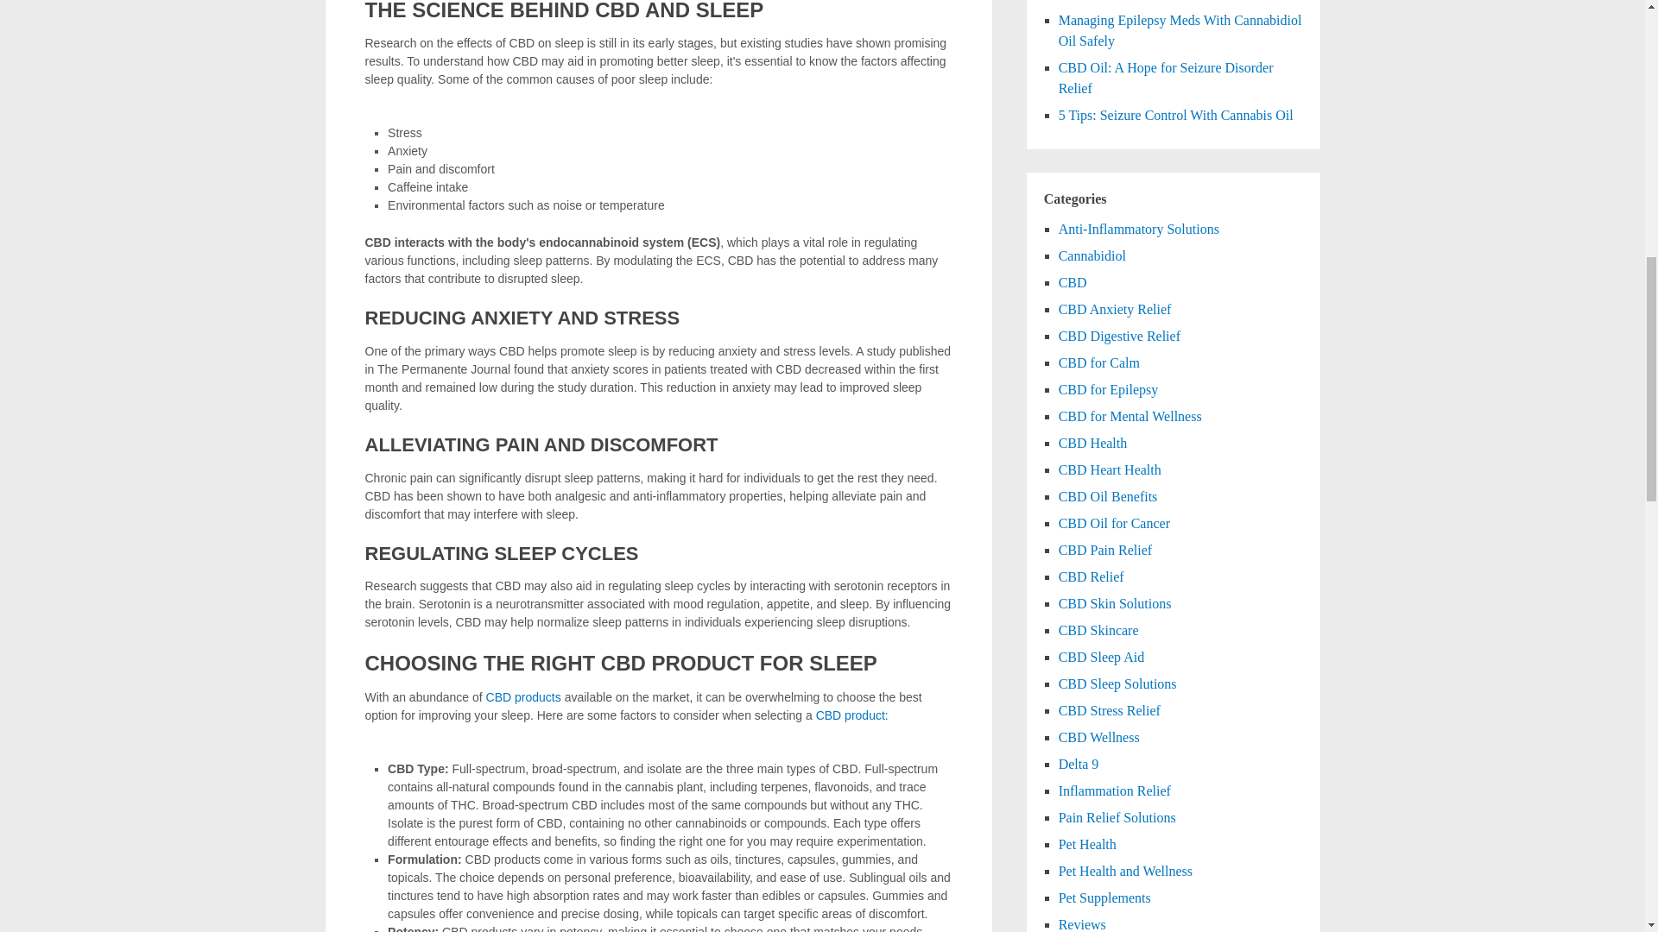 The width and height of the screenshot is (1658, 932). What do you see at coordinates (851, 715) in the screenshot?
I see `CBD product:` at bounding box center [851, 715].